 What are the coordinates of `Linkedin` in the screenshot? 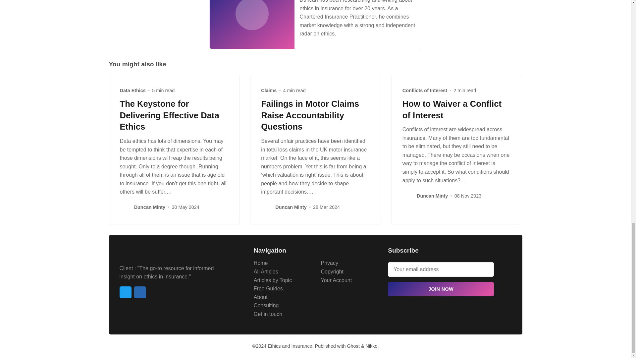 It's located at (139, 292).